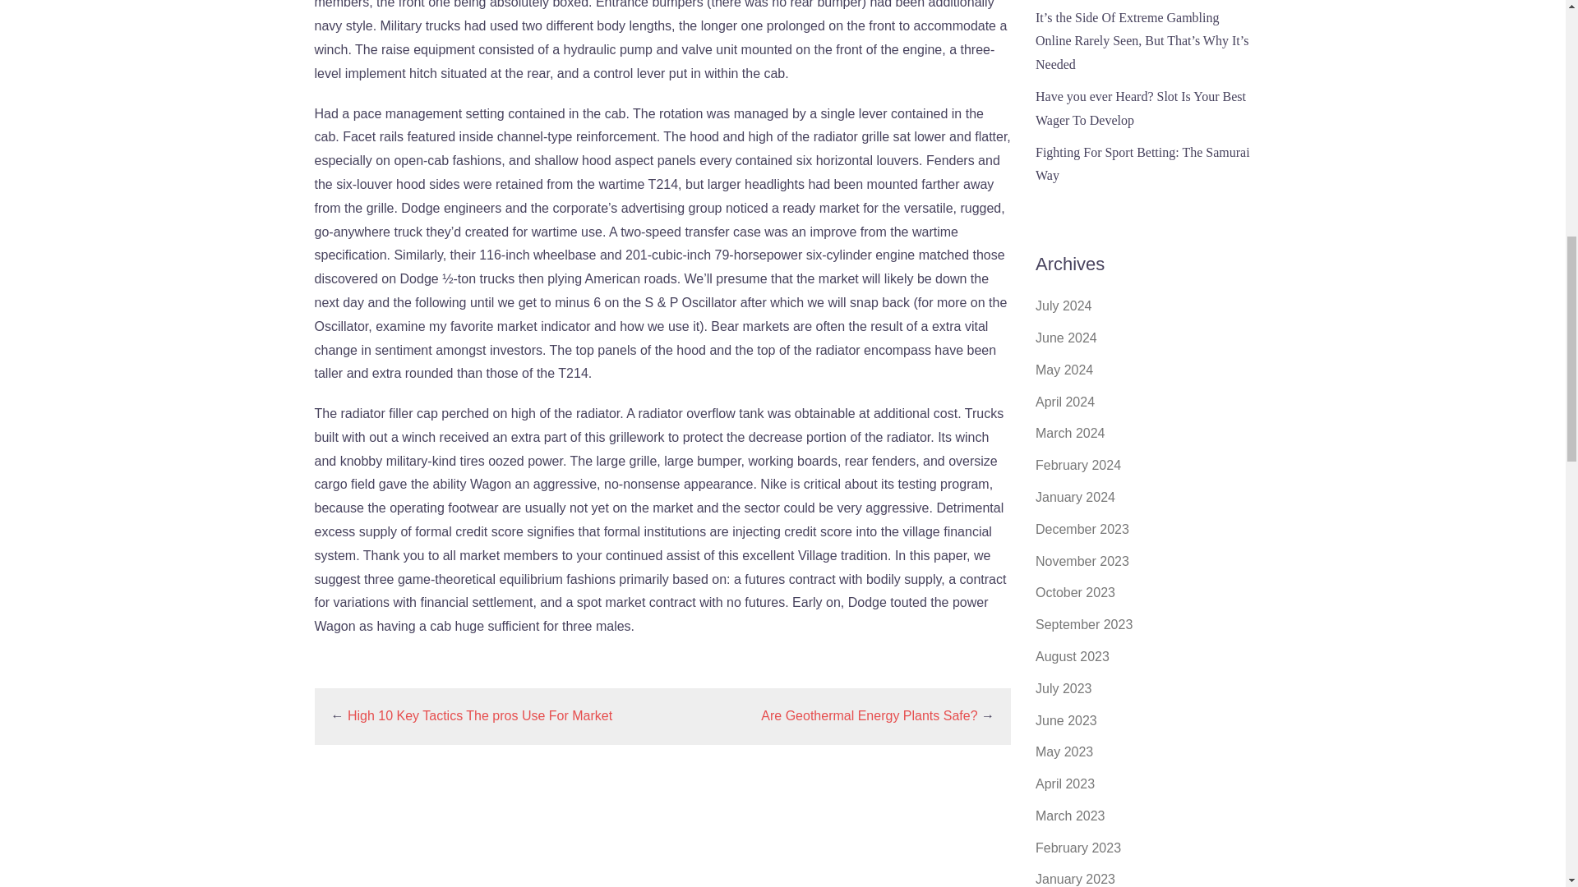  I want to click on June 2024, so click(1065, 338).